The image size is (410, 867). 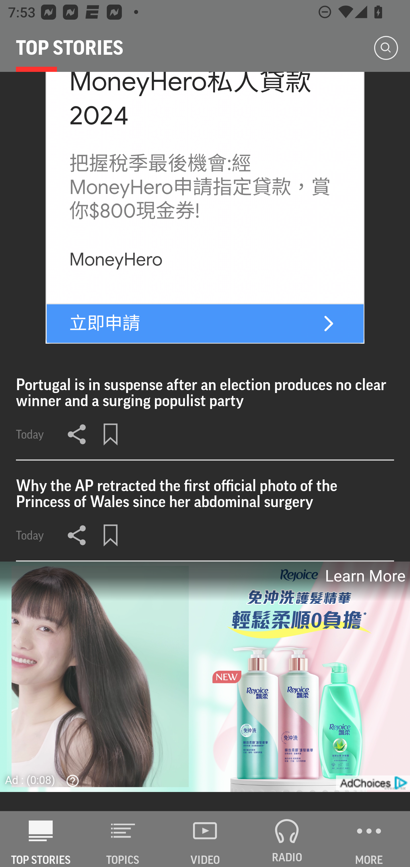 What do you see at coordinates (70, 781) in the screenshot?
I see `Why This Ad?` at bounding box center [70, 781].